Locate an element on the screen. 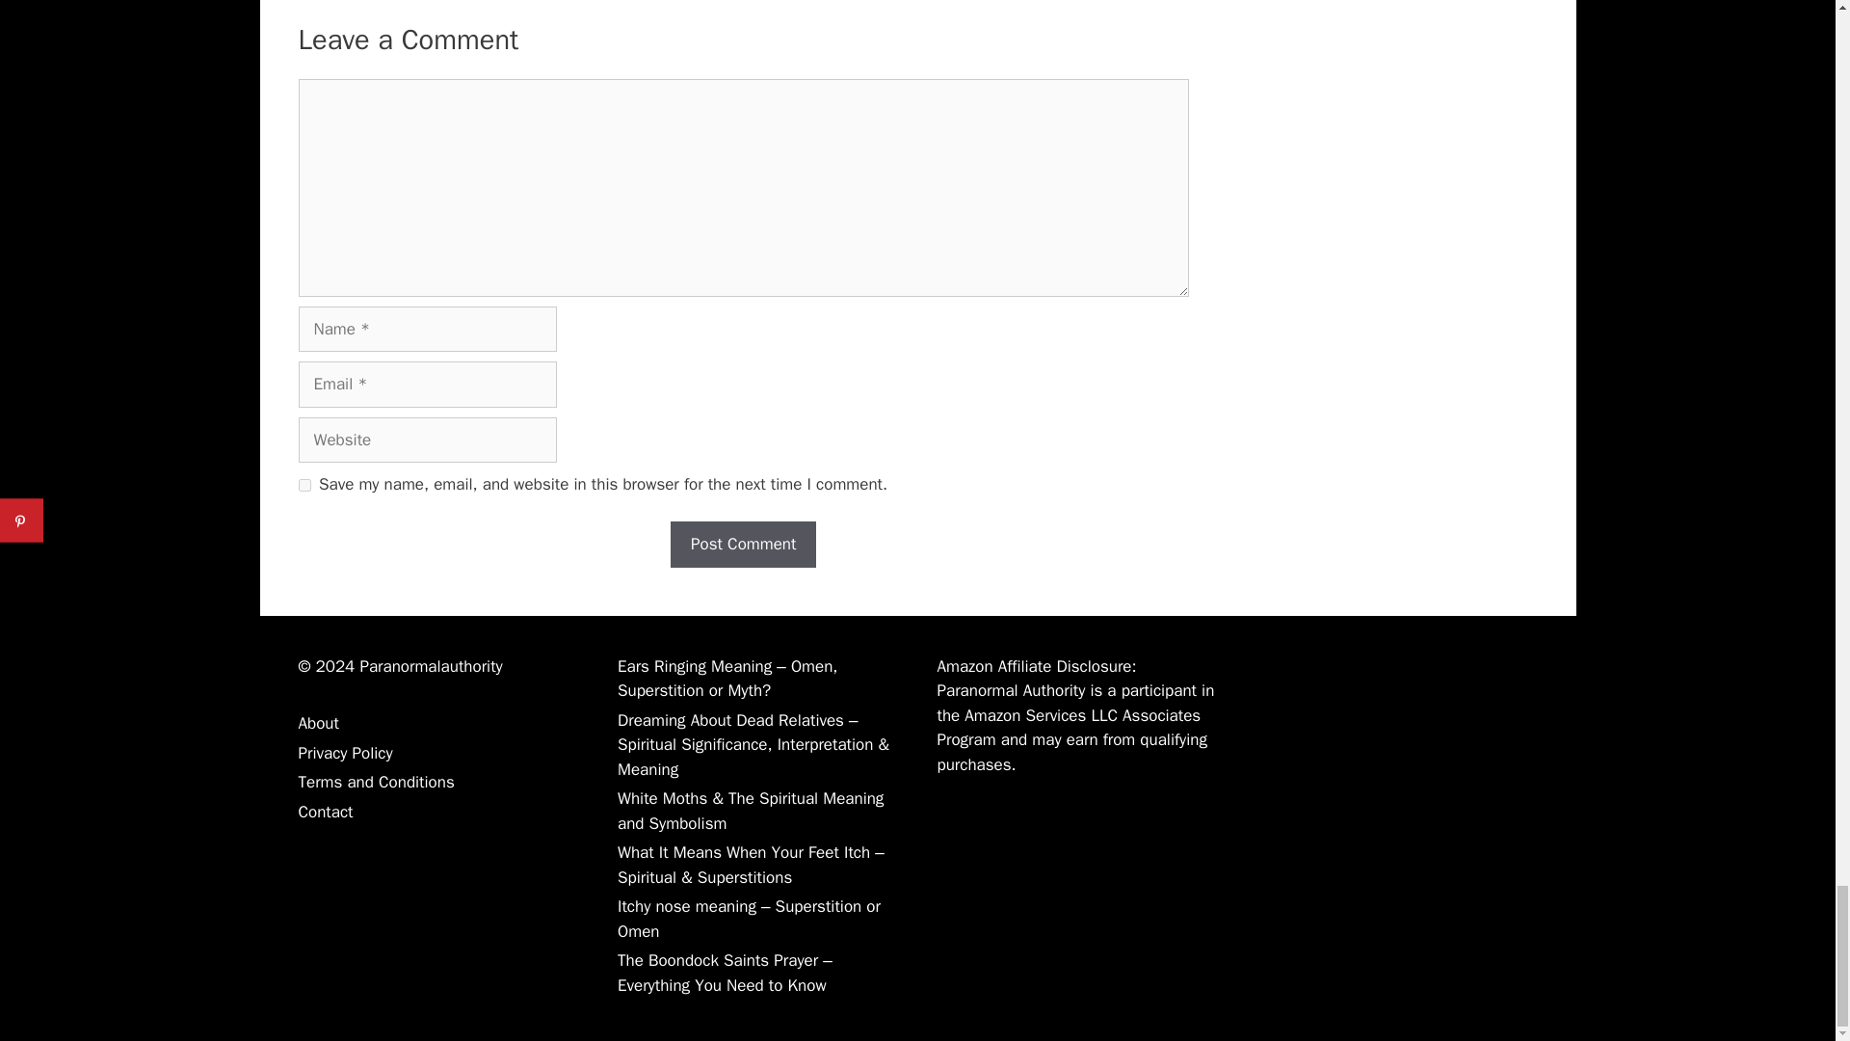 The width and height of the screenshot is (1850, 1041). About is located at coordinates (318, 723).